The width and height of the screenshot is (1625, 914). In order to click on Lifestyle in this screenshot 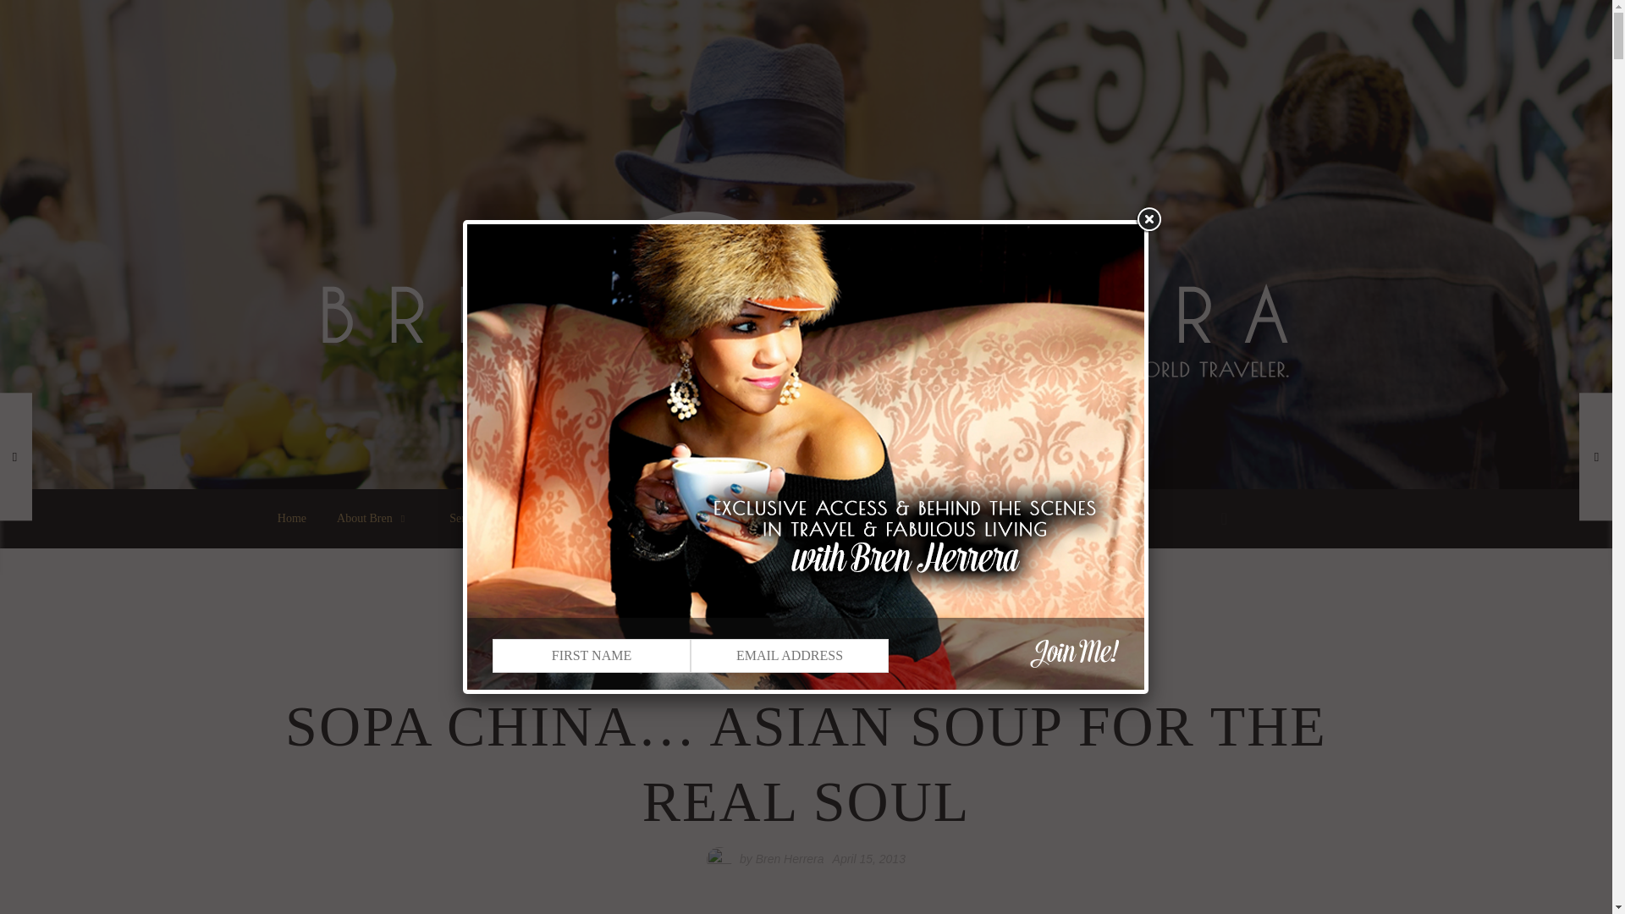, I will do `click(809, 518)`.